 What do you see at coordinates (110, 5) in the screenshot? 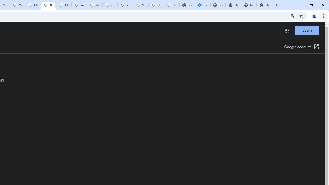
I see `Google Ads - Sign in` at bounding box center [110, 5].